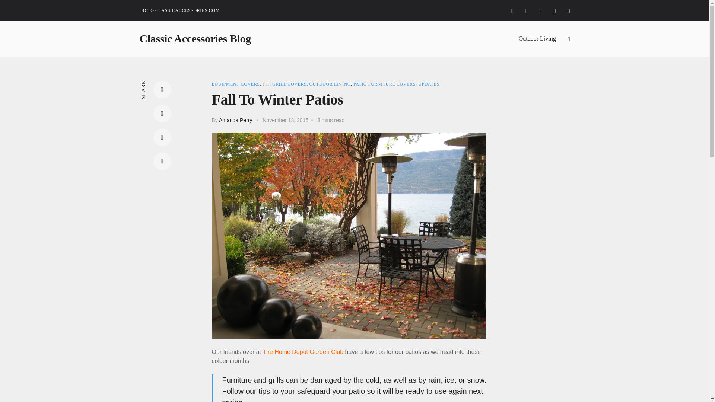 This screenshot has width=715, height=402. I want to click on GO TO CLASSICACCESSORIES.COM, so click(179, 10).